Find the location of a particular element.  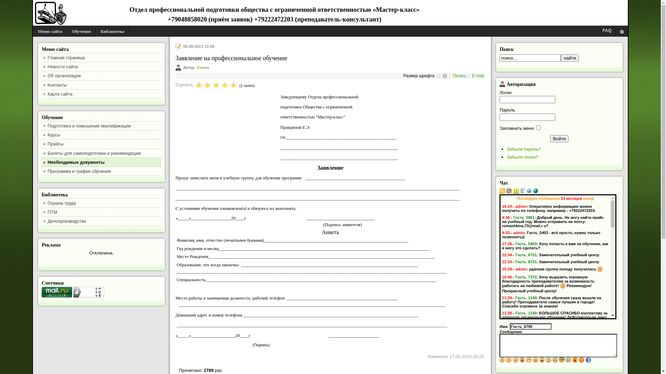

admin is located at coordinates (521, 206).